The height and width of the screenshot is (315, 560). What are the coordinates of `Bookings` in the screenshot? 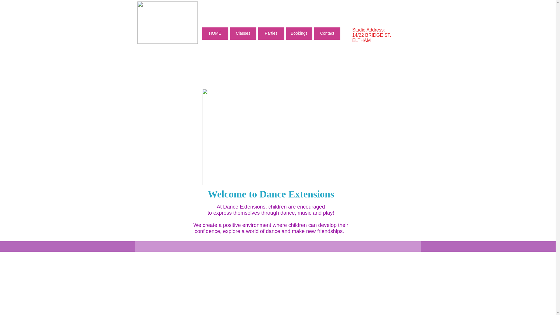 It's located at (299, 34).